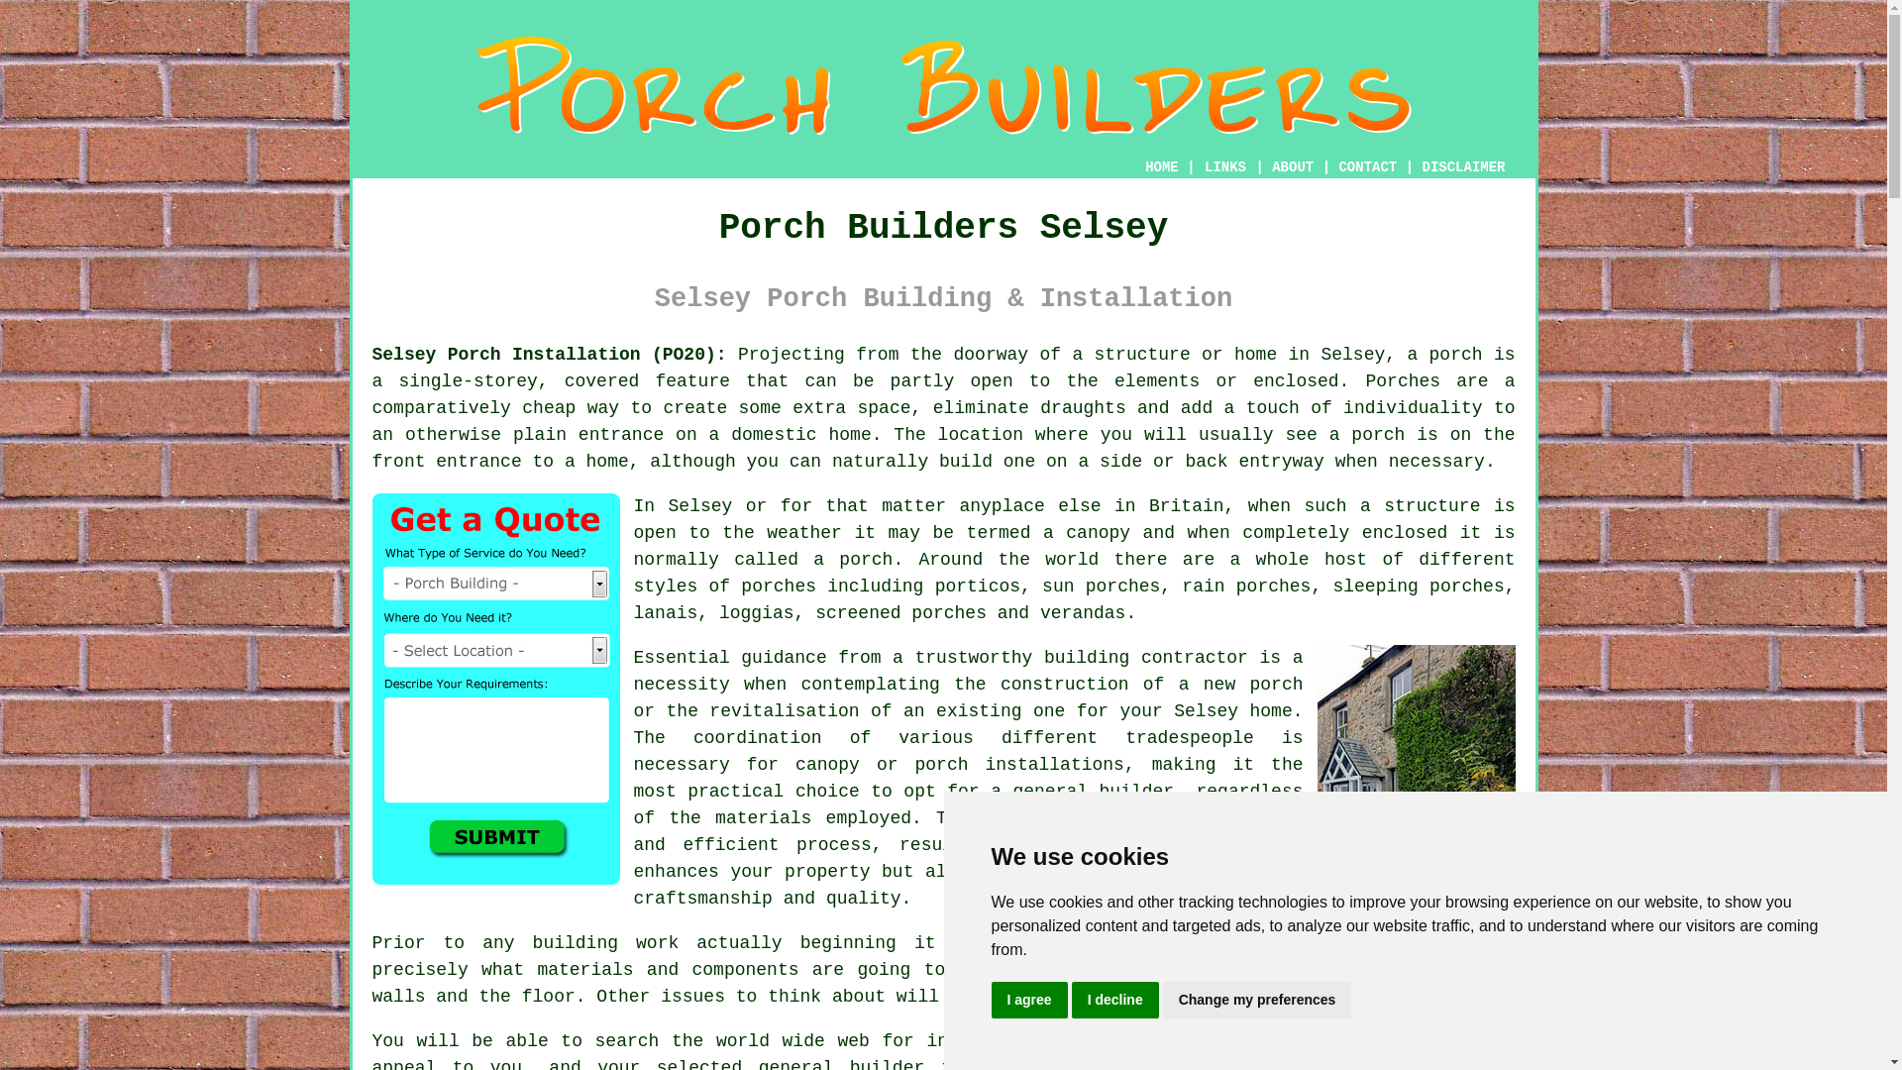  What do you see at coordinates (944, 85) in the screenshot?
I see `Porch Builders Selsey` at bounding box center [944, 85].